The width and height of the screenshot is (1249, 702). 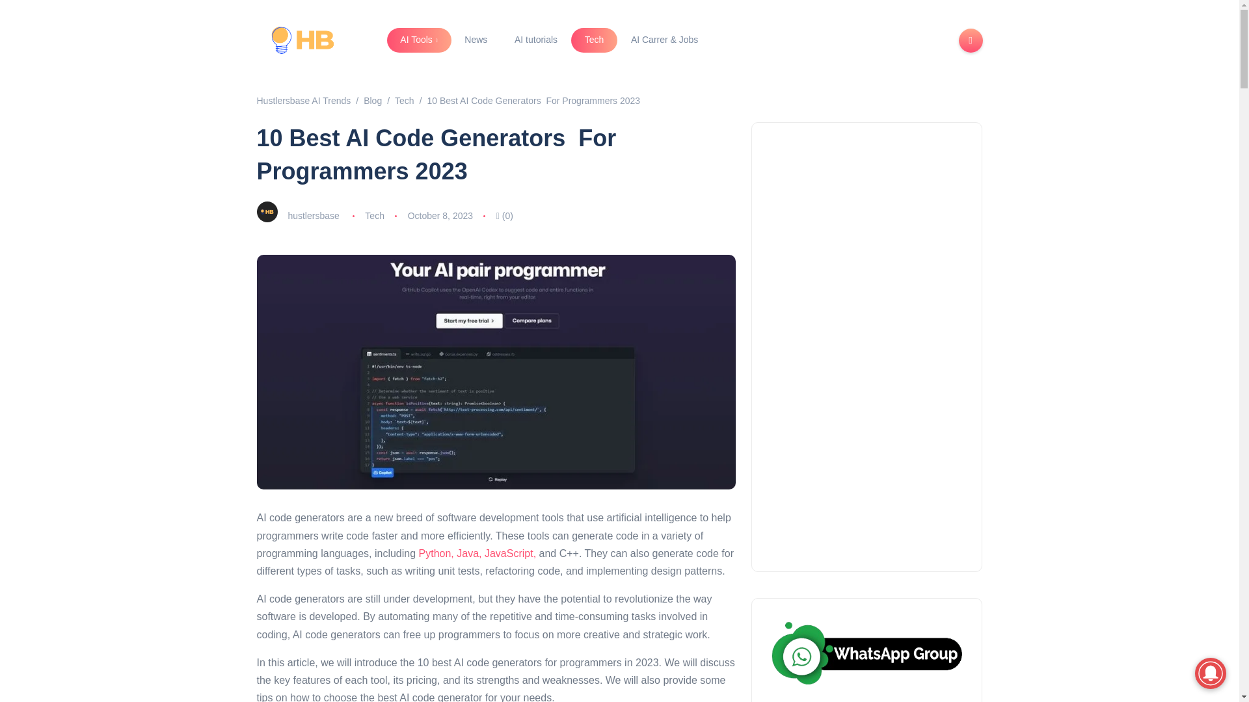 I want to click on Tech, so click(x=405, y=100).